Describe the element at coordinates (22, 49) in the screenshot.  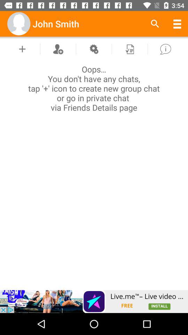
I see `create new chat` at that location.